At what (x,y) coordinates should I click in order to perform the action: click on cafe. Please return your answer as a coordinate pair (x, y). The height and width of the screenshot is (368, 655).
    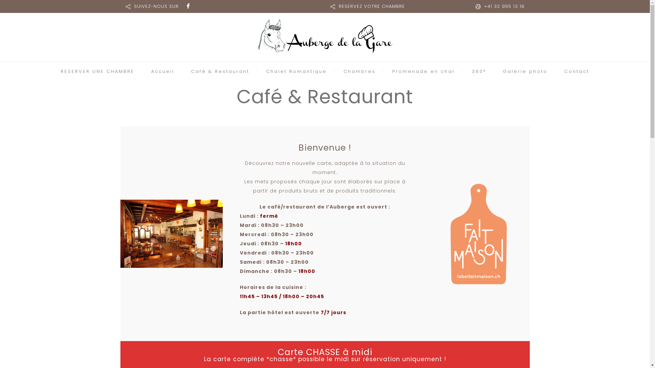
    Looking at the image, I should click on (171, 234).